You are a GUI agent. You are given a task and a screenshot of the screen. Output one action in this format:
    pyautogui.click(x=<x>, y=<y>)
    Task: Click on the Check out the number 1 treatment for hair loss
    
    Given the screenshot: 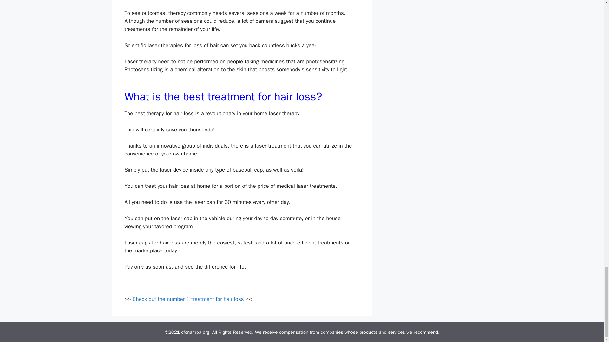 What is the action you would take?
    pyautogui.click(x=188, y=299)
    